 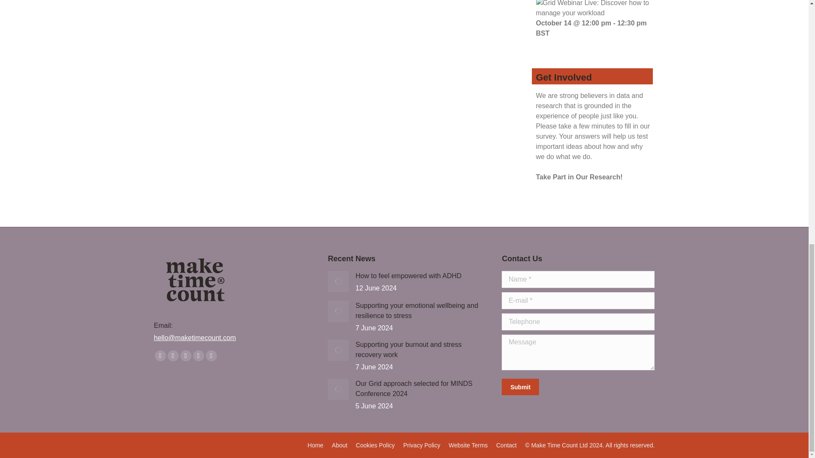 What do you see at coordinates (185, 356) in the screenshot?
I see `YouTube page opens in new window` at bounding box center [185, 356].